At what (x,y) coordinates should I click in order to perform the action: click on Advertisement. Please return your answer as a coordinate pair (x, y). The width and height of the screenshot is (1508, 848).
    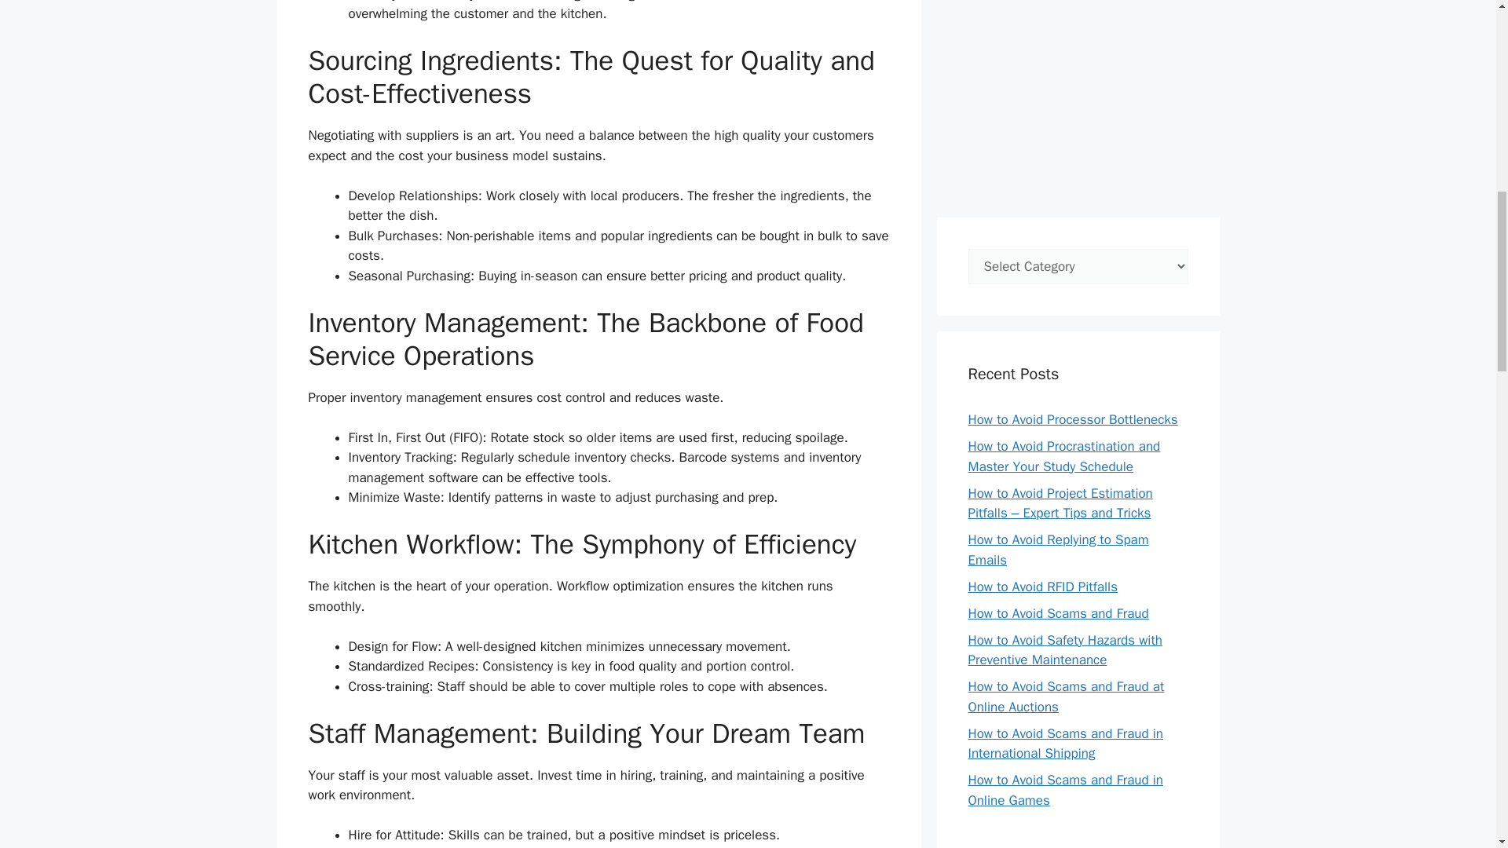
    Looking at the image, I should click on (1078, 101).